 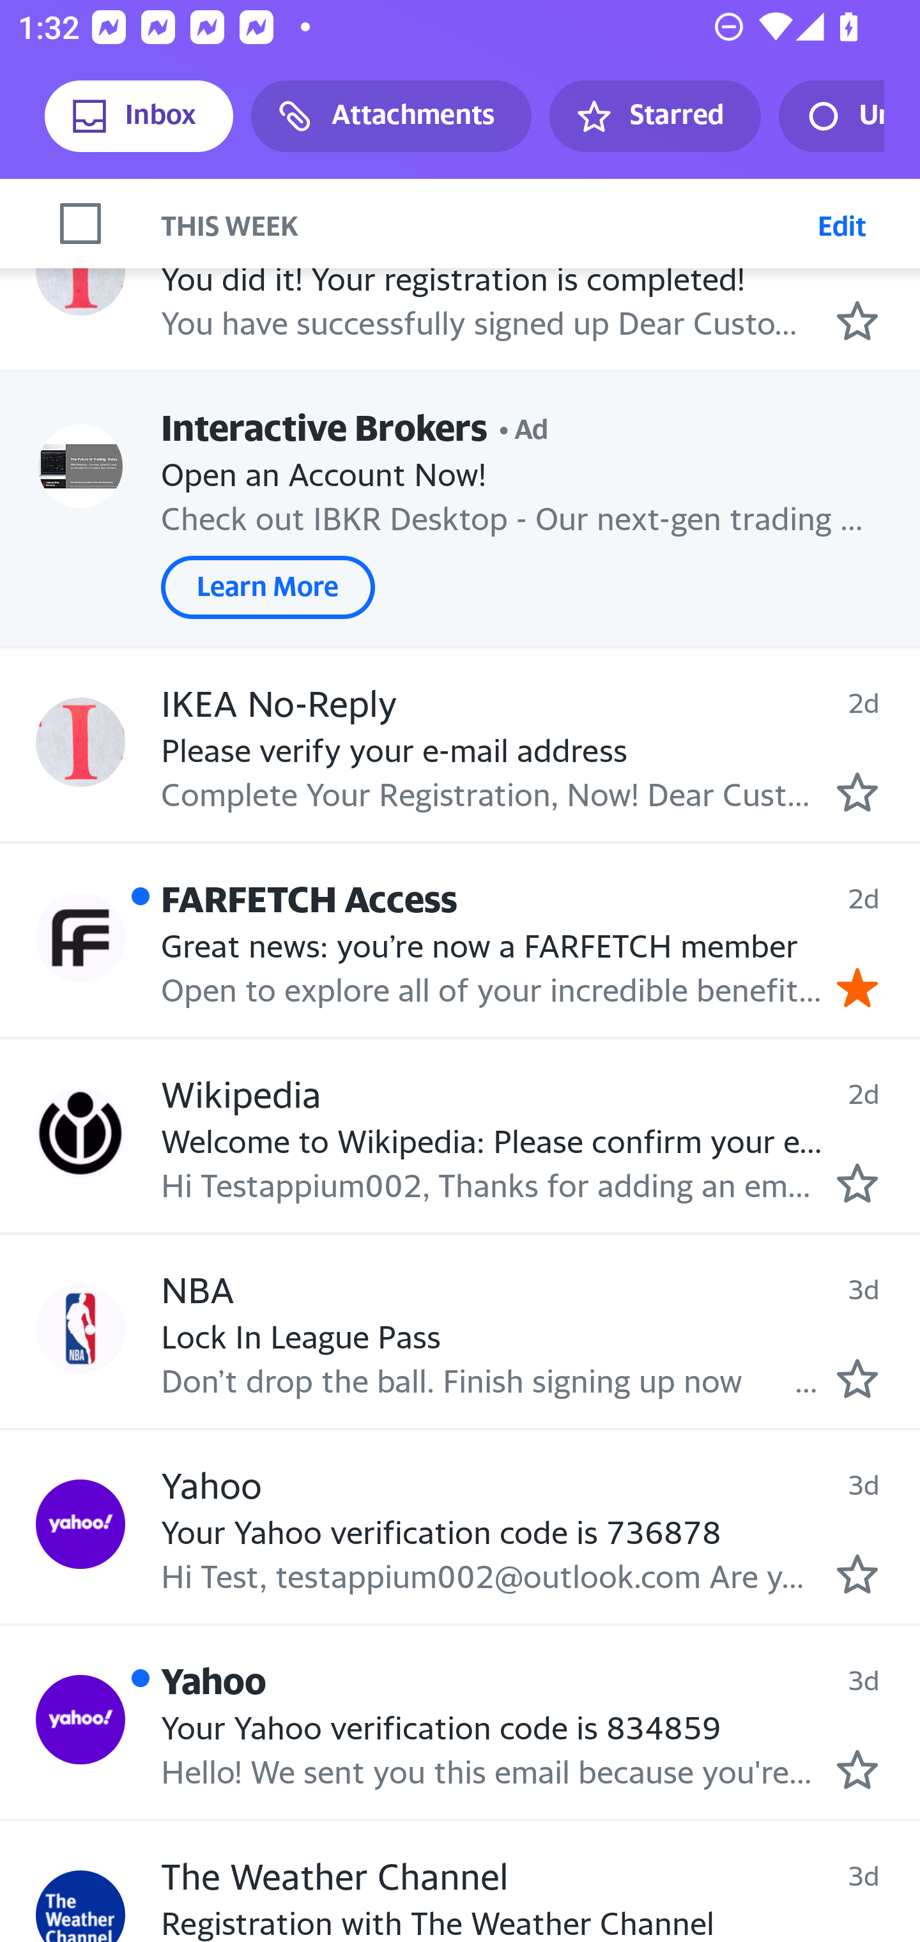 What do you see at coordinates (857, 1573) in the screenshot?
I see `Mark as starred.` at bounding box center [857, 1573].